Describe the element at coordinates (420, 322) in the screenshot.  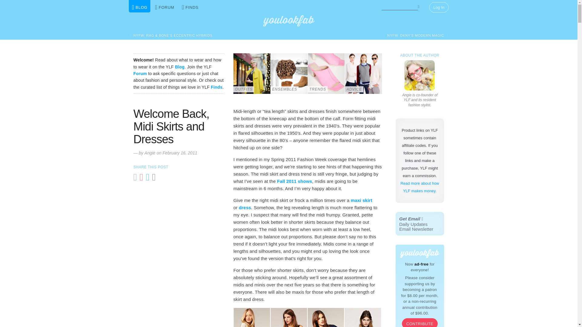
I see `CONTRIBUTE` at that location.